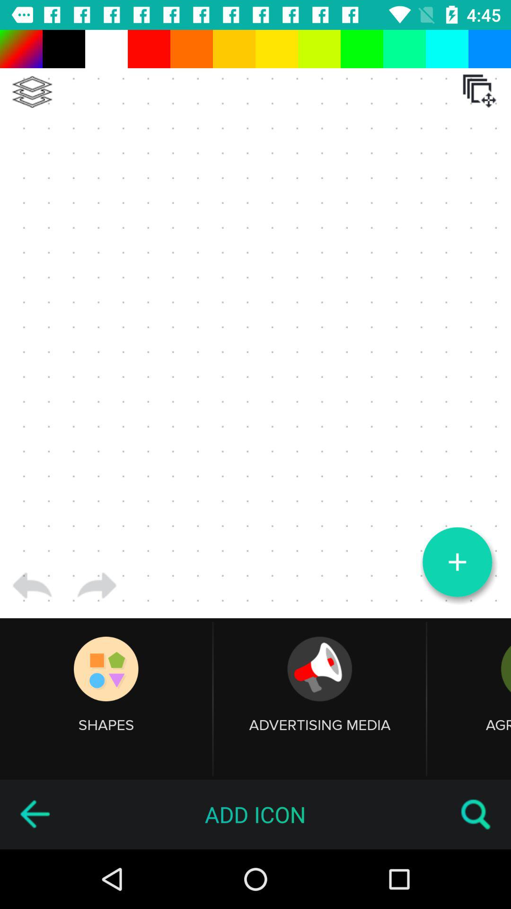 The height and width of the screenshot is (909, 511). I want to click on turn off item at the top left corner, so click(32, 92).